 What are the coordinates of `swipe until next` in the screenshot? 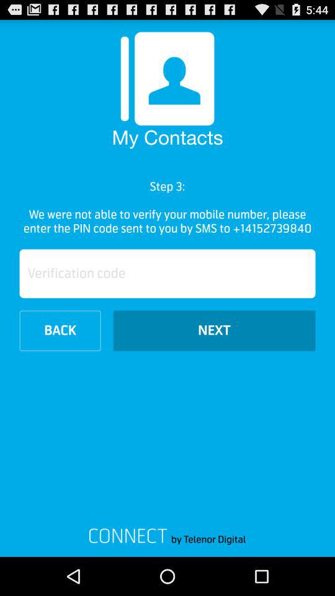 It's located at (214, 330).